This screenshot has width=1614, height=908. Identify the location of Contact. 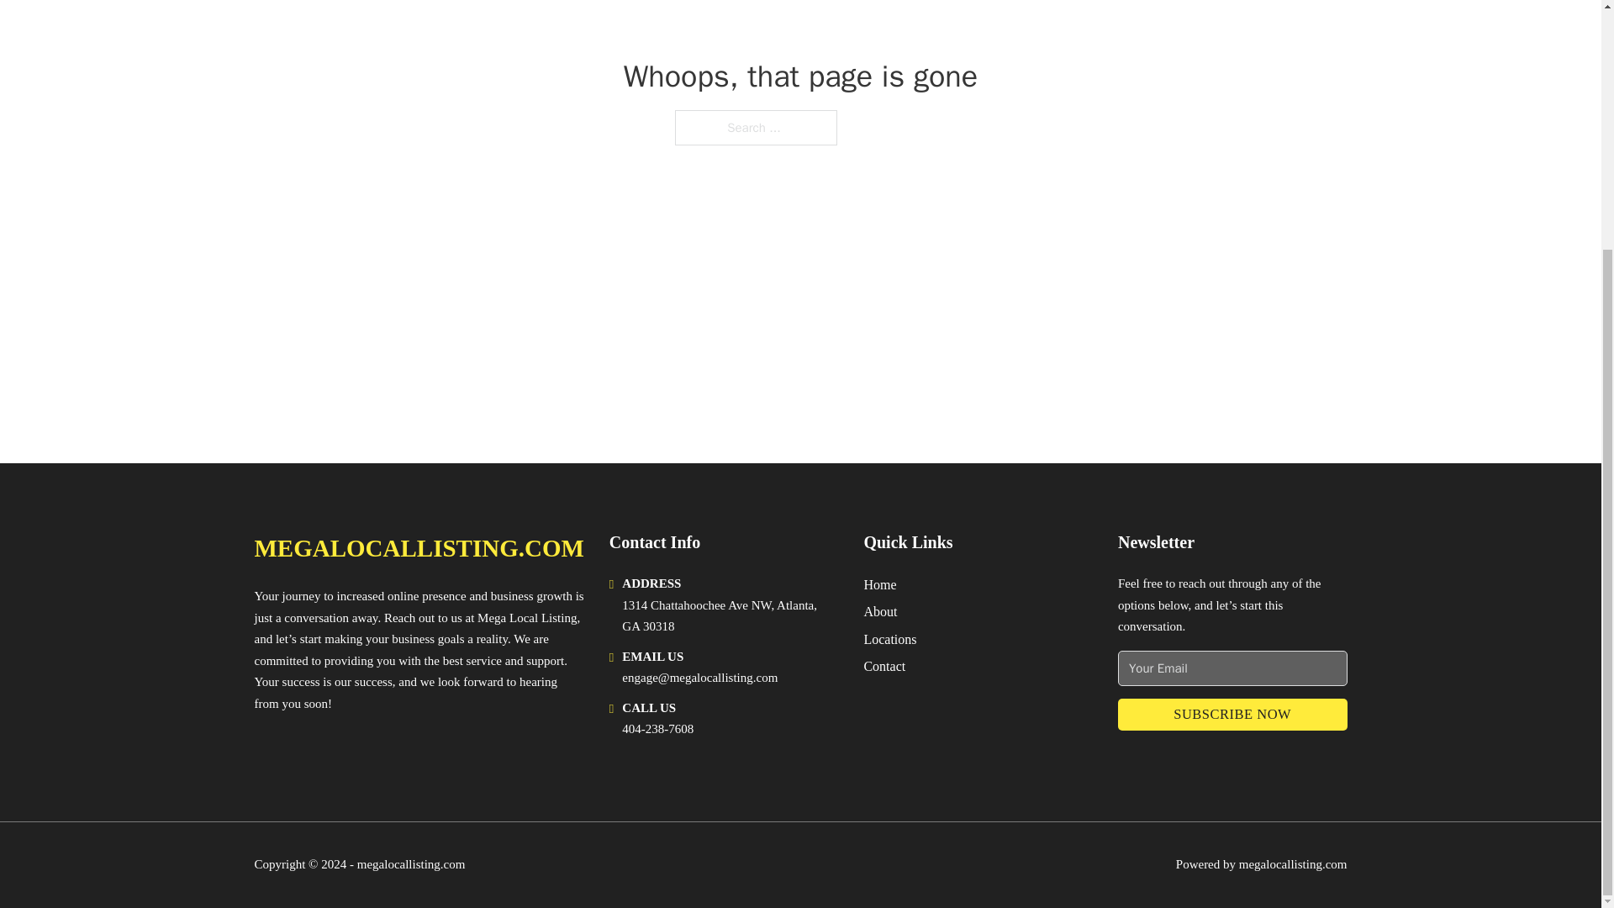
(884, 666).